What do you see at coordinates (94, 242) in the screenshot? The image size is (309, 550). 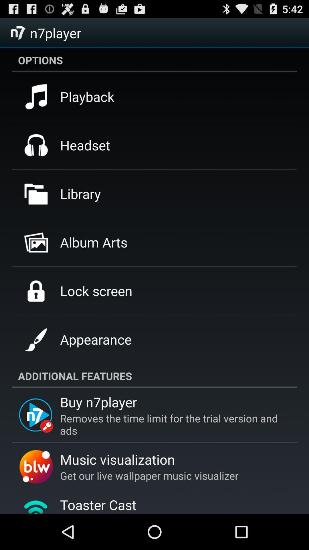 I see `swipe until album arts` at bounding box center [94, 242].